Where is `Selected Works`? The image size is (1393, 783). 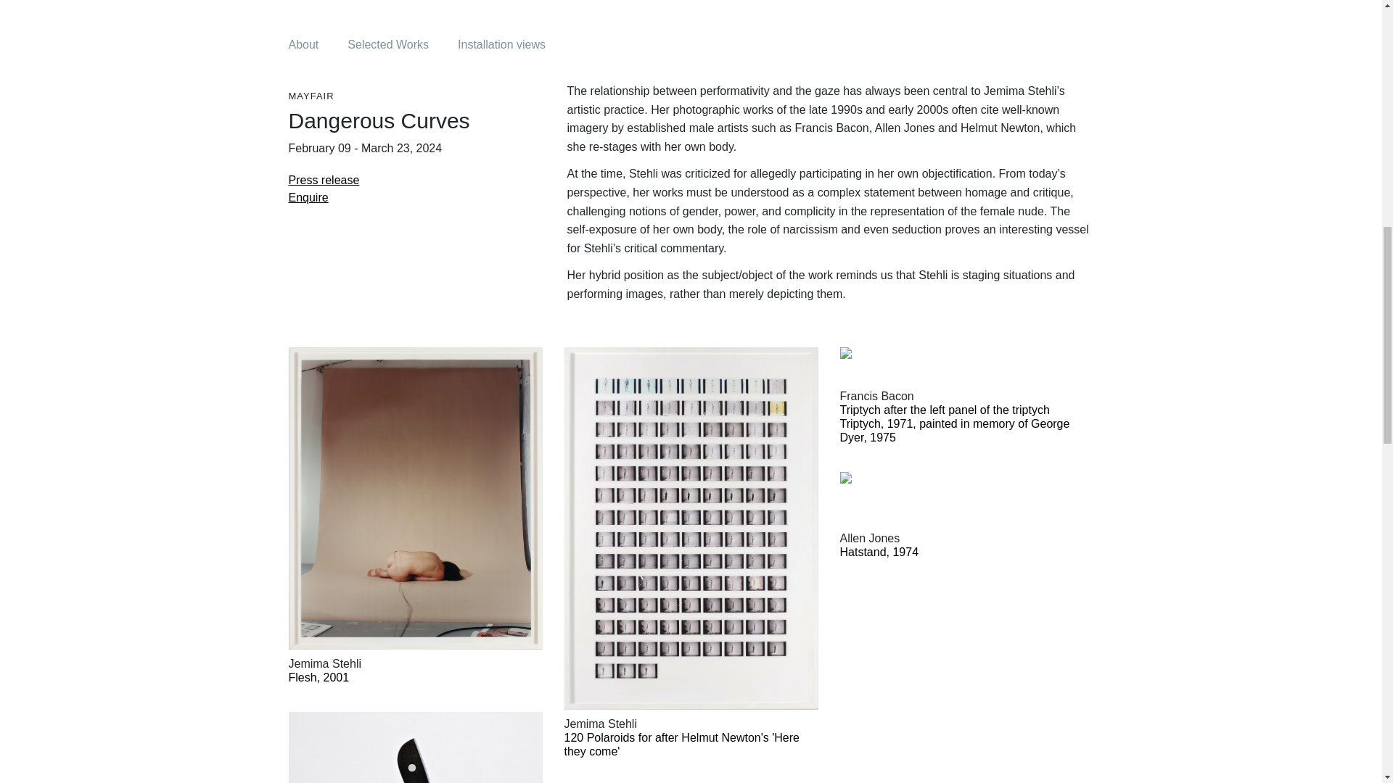 Selected Works is located at coordinates (387, 45).